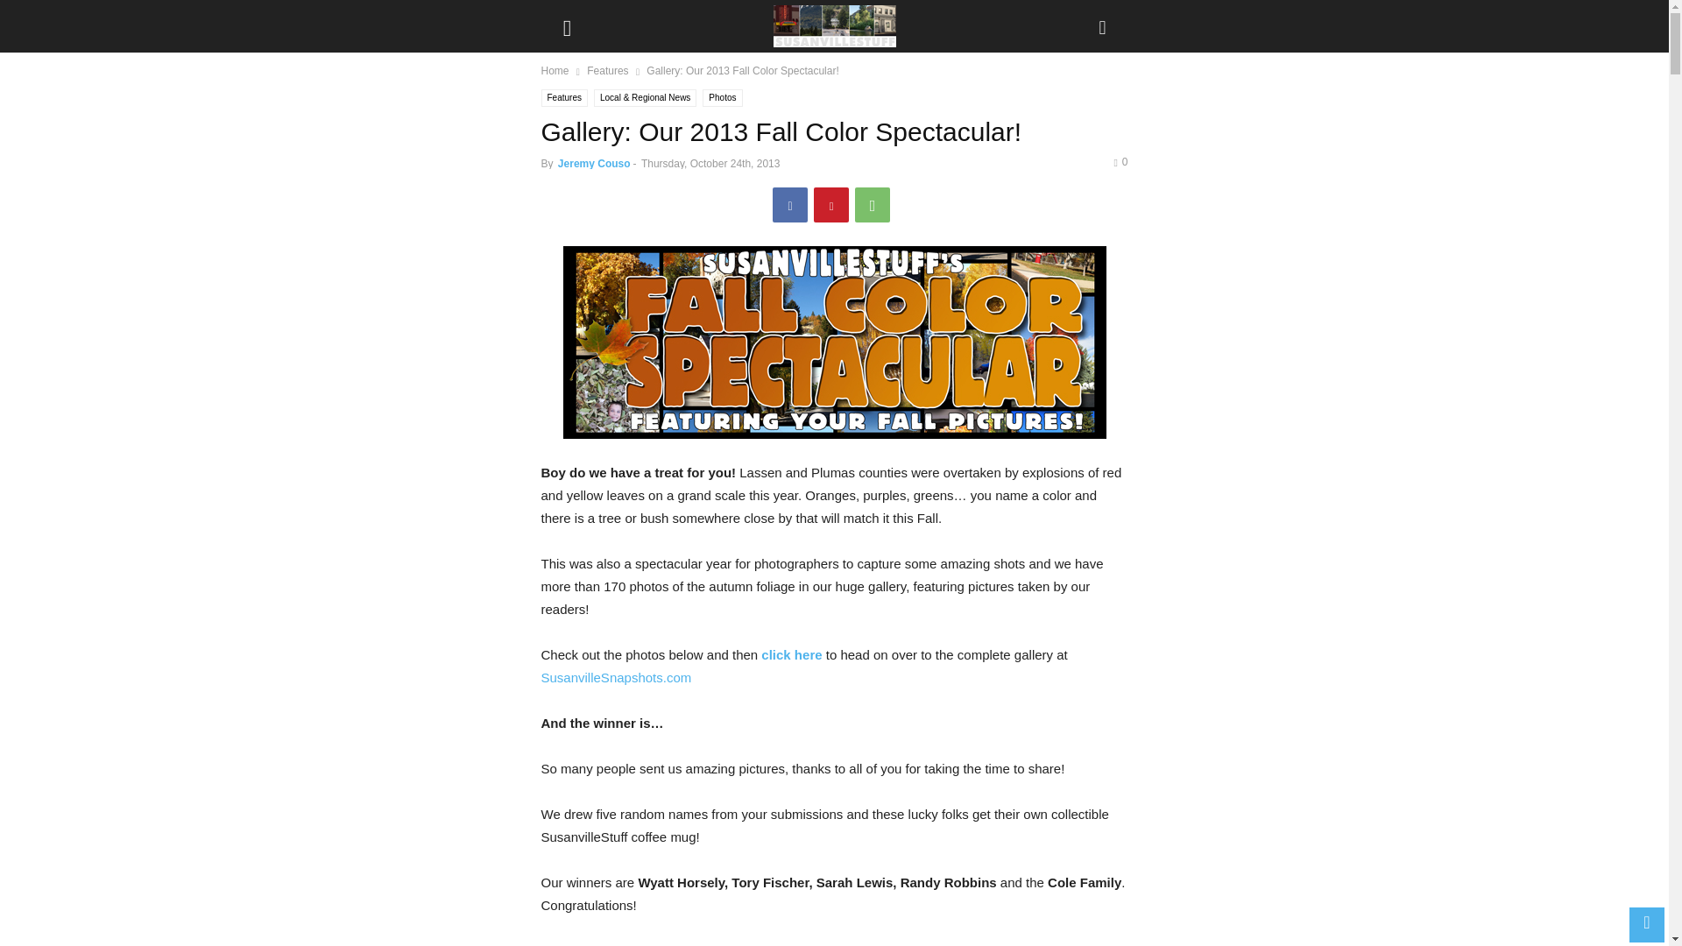 Image resolution: width=1682 pixels, height=946 pixels. I want to click on Pinterest, so click(831, 204).